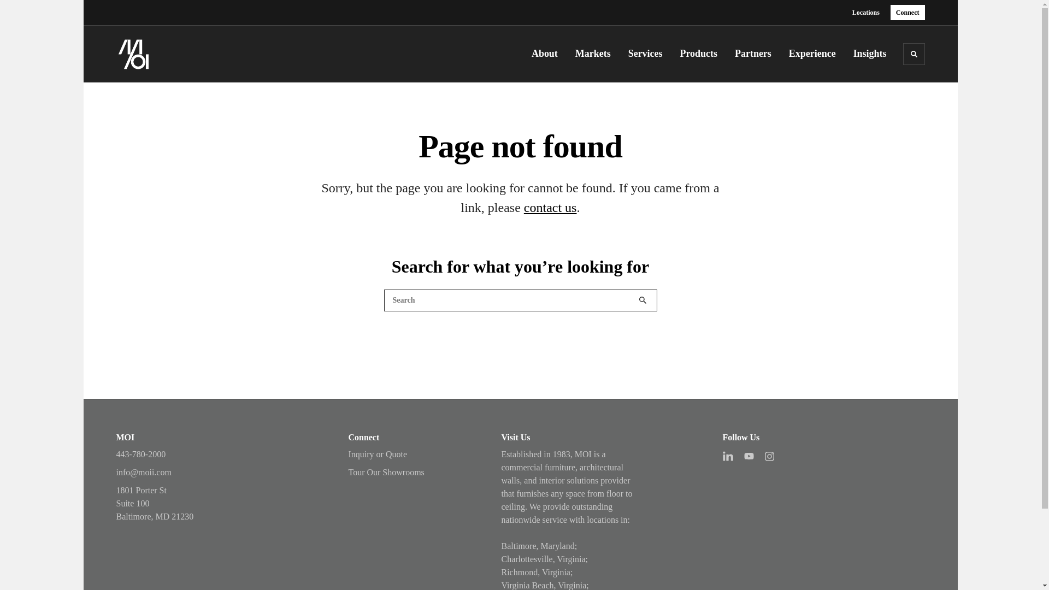 The height and width of the screenshot is (590, 1049). What do you see at coordinates (753, 54) in the screenshot?
I see `Partners` at bounding box center [753, 54].